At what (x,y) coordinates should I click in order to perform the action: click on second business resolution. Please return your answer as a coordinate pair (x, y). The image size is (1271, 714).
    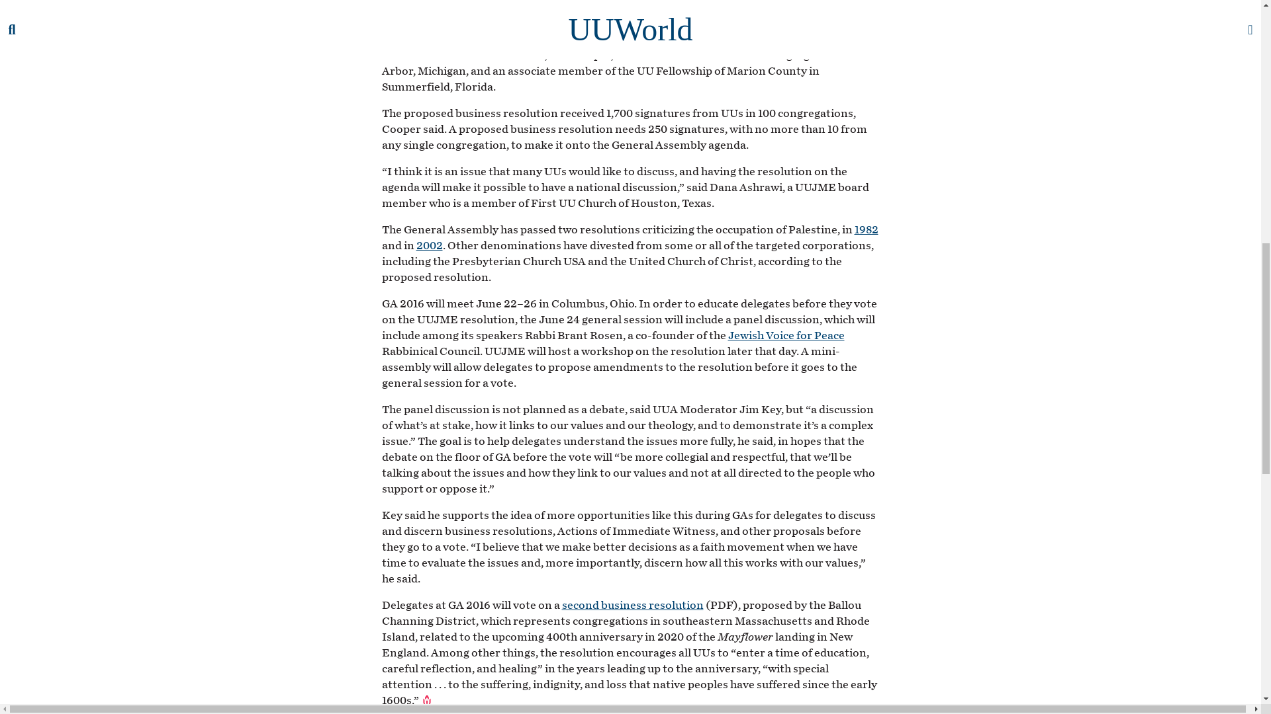
    Looking at the image, I should click on (632, 605).